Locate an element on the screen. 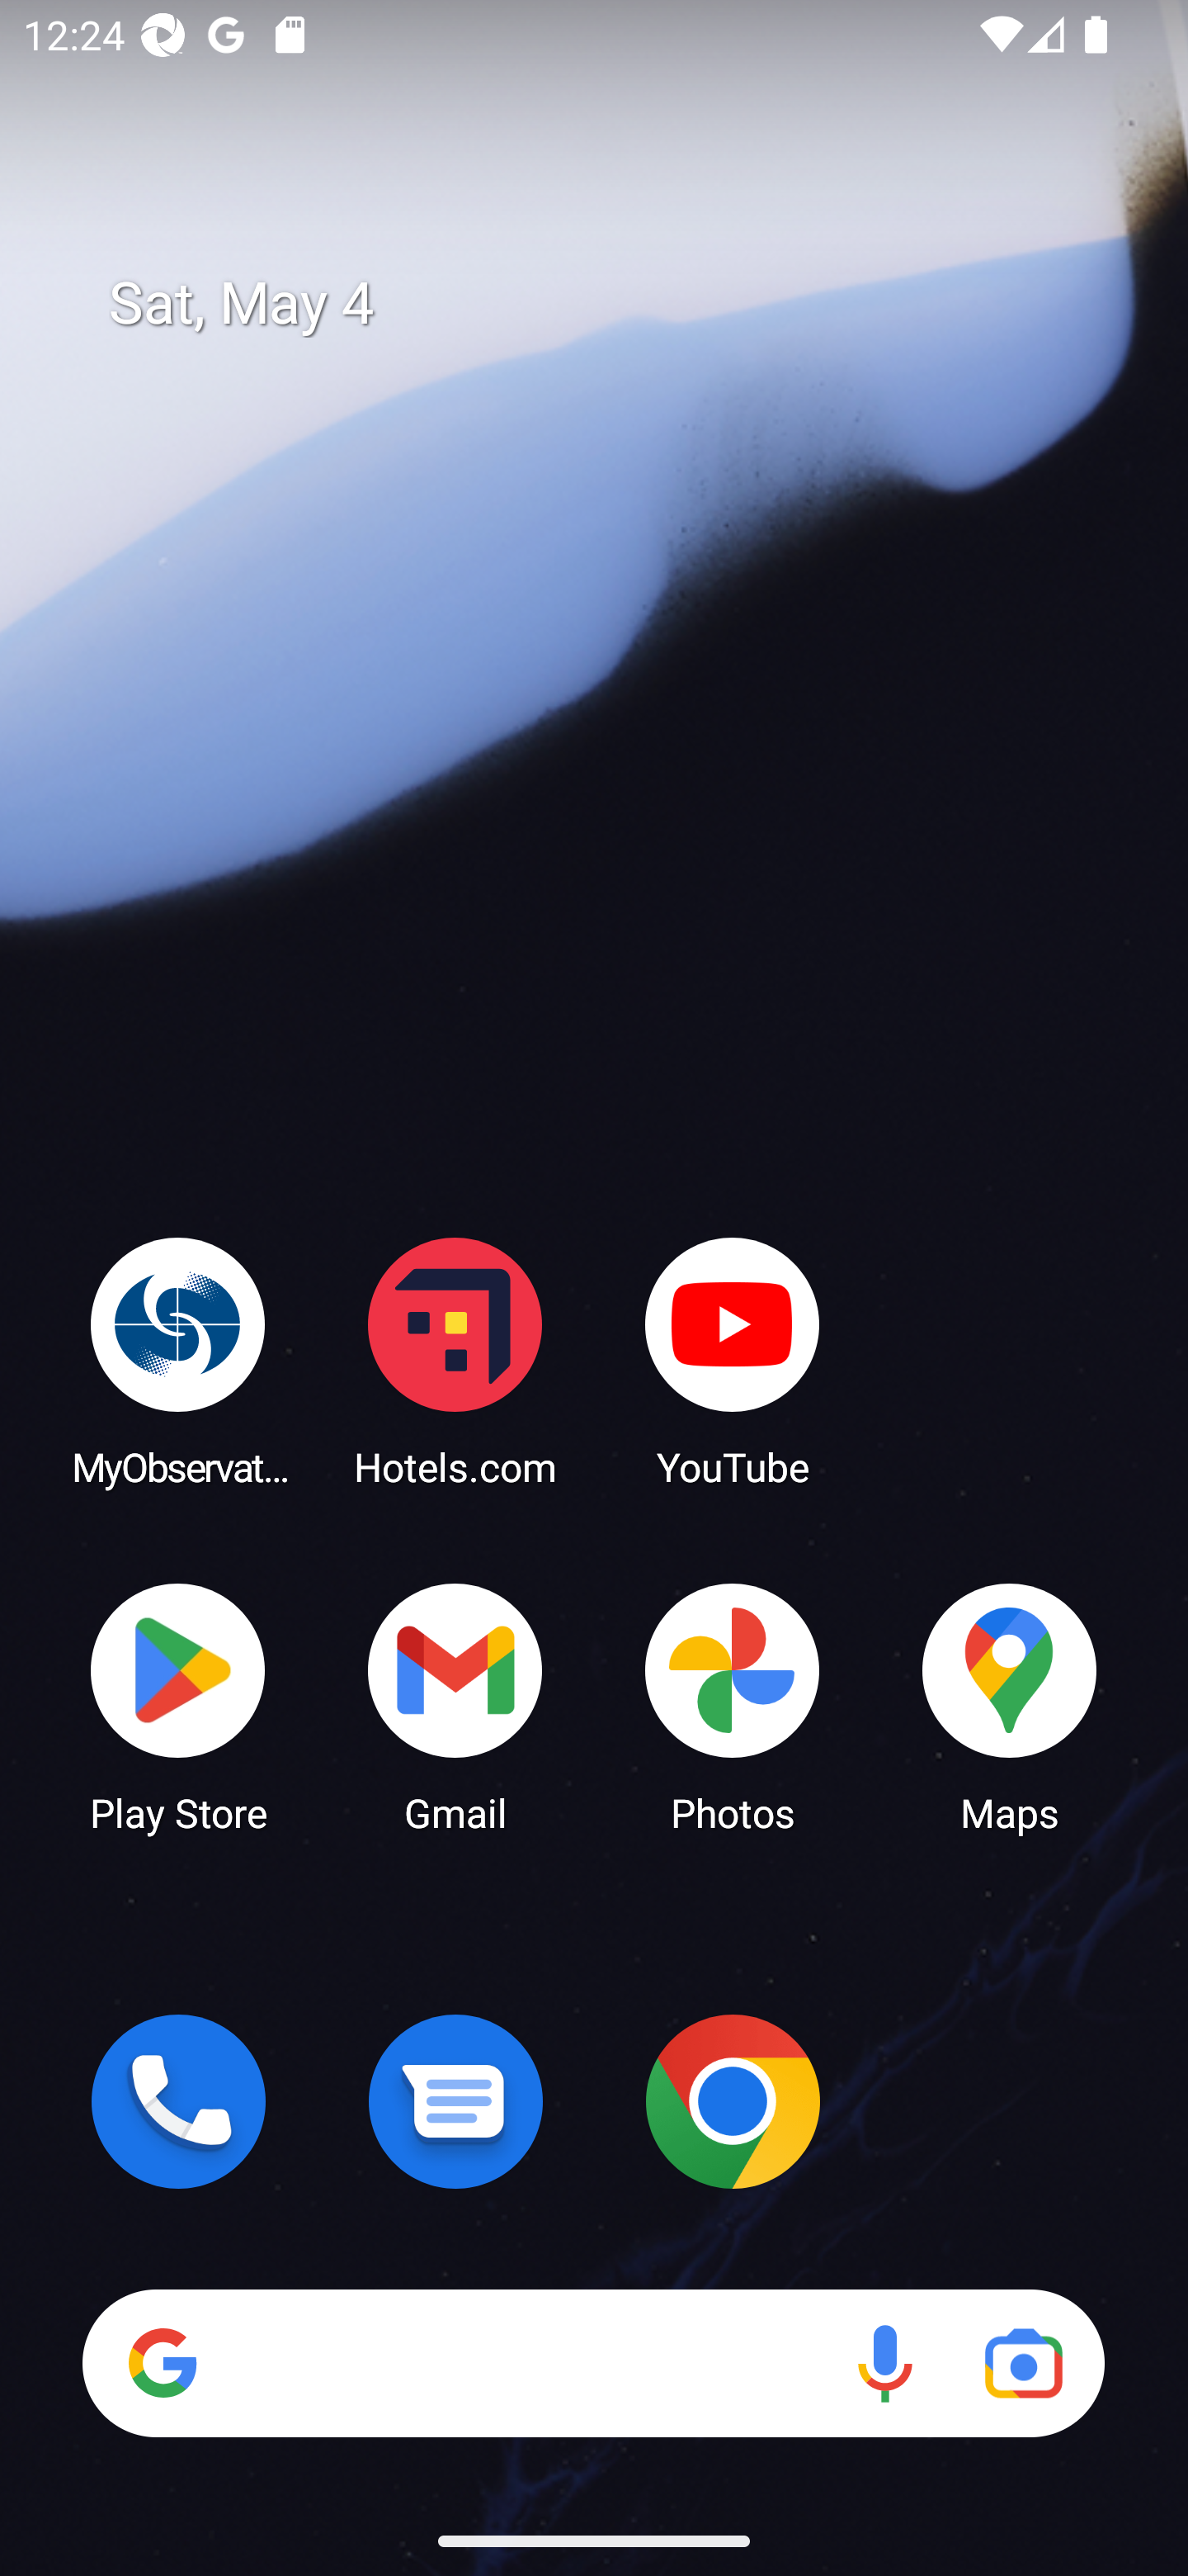 The height and width of the screenshot is (2576, 1188). MyObservatory is located at coordinates (178, 1361).